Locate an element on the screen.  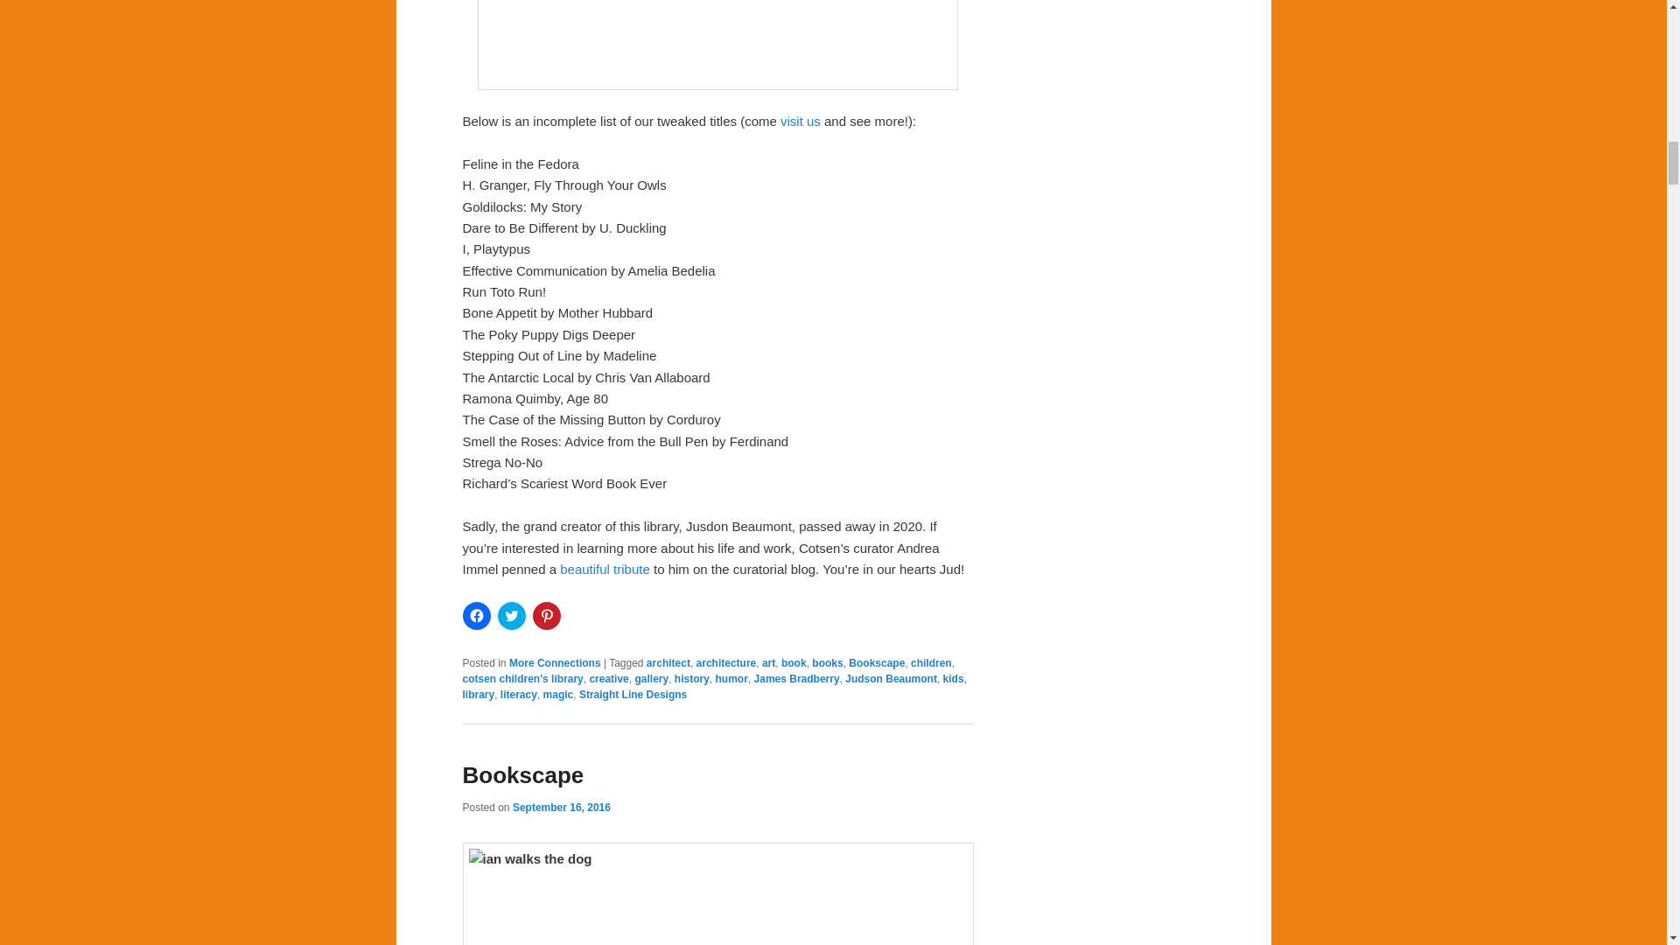
Click to share on Pinterest is located at coordinates (546, 616).